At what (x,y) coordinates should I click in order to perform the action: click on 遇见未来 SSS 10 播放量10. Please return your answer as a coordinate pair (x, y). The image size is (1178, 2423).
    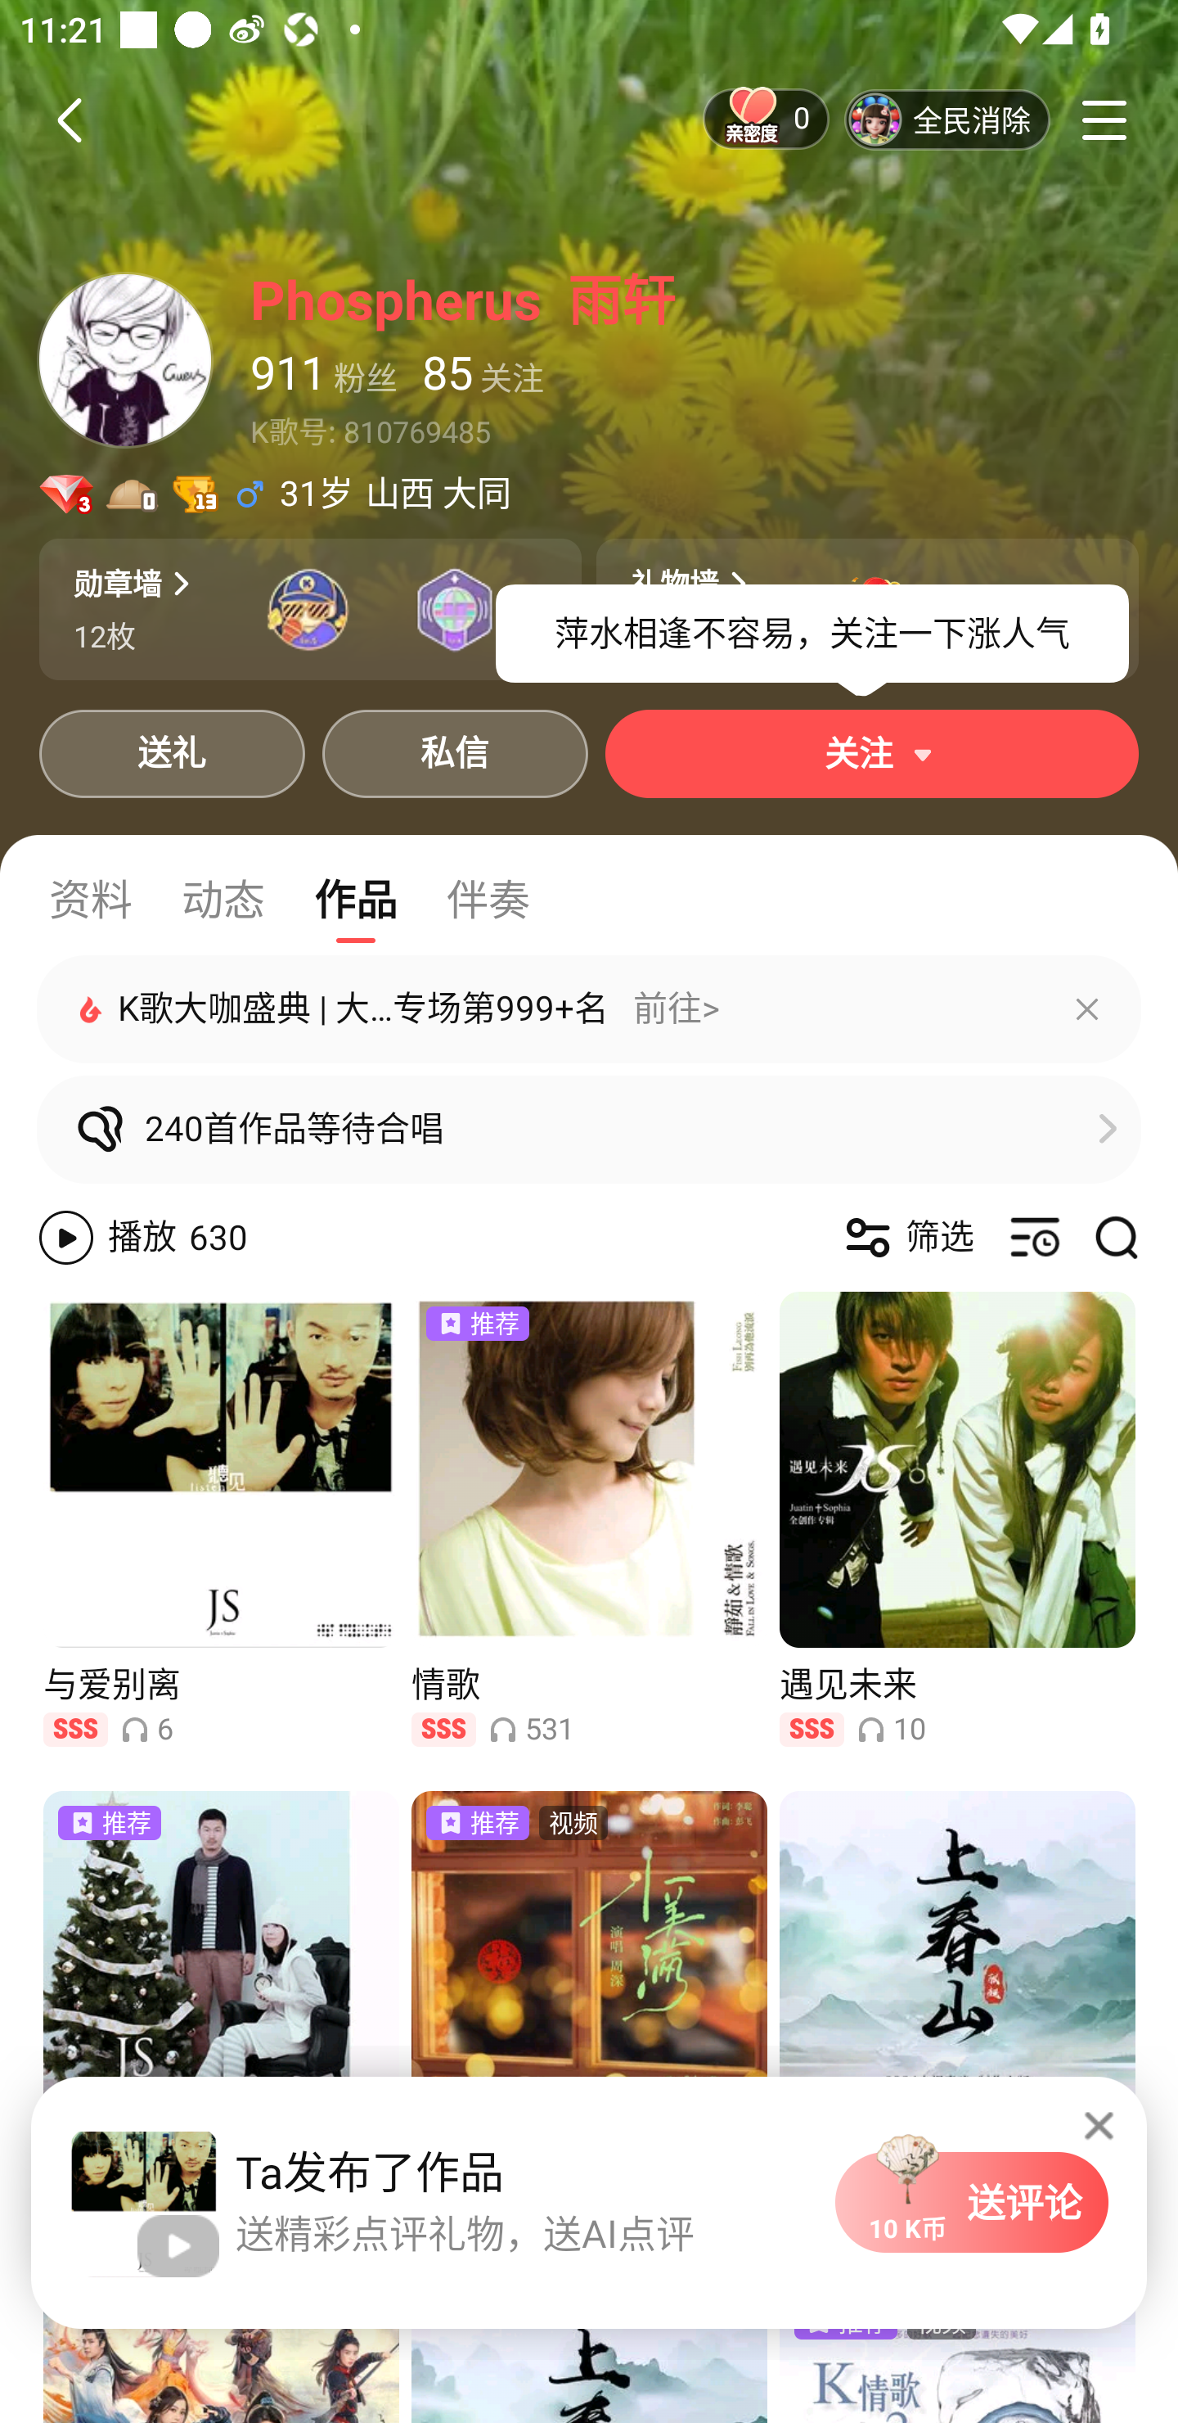
    Looking at the image, I should click on (957, 1516).